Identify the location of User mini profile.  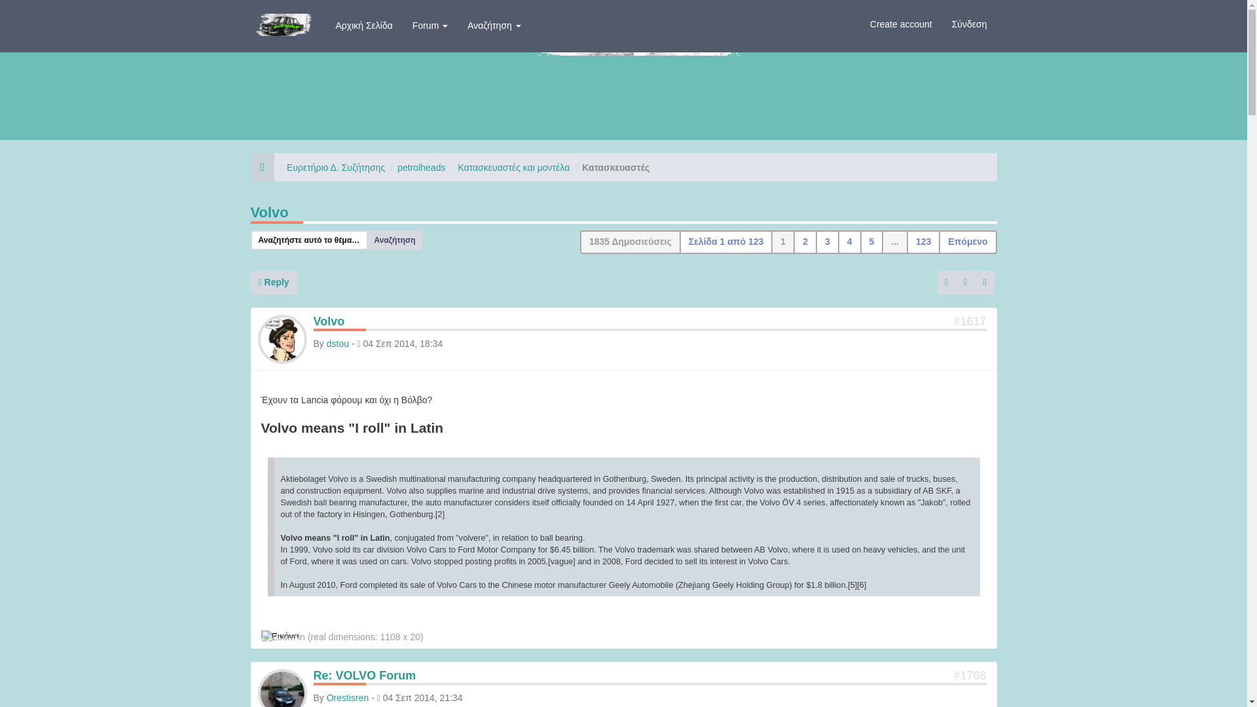
(282, 692).